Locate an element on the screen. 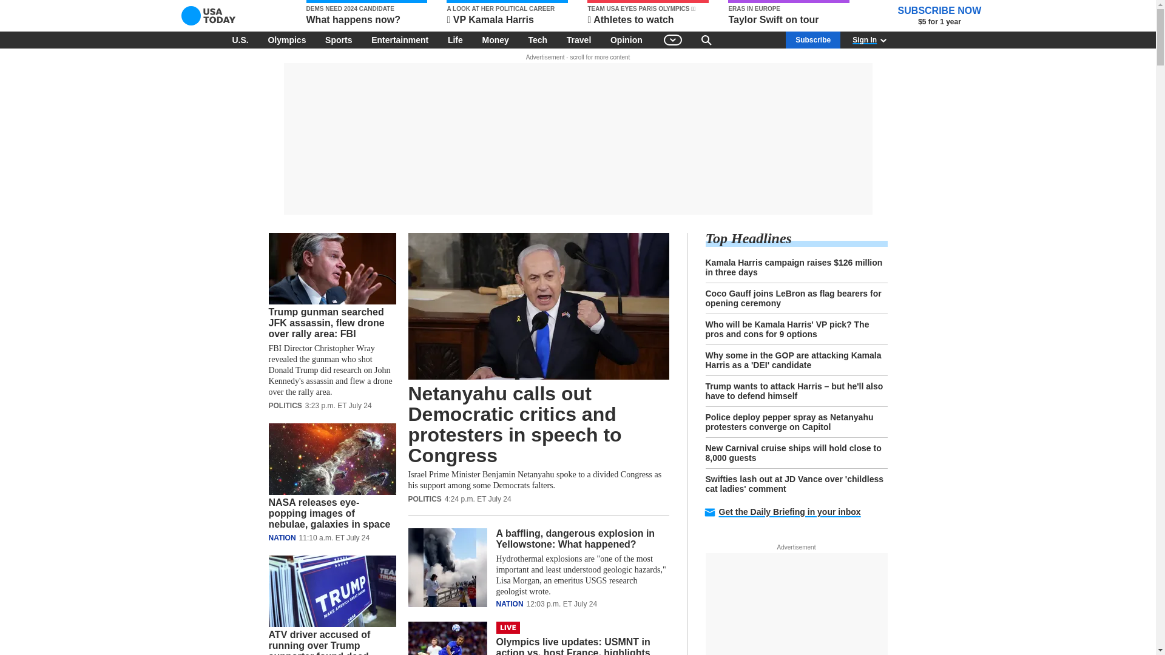 This screenshot has width=1165, height=655. Search is located at coordinates (706, 39).